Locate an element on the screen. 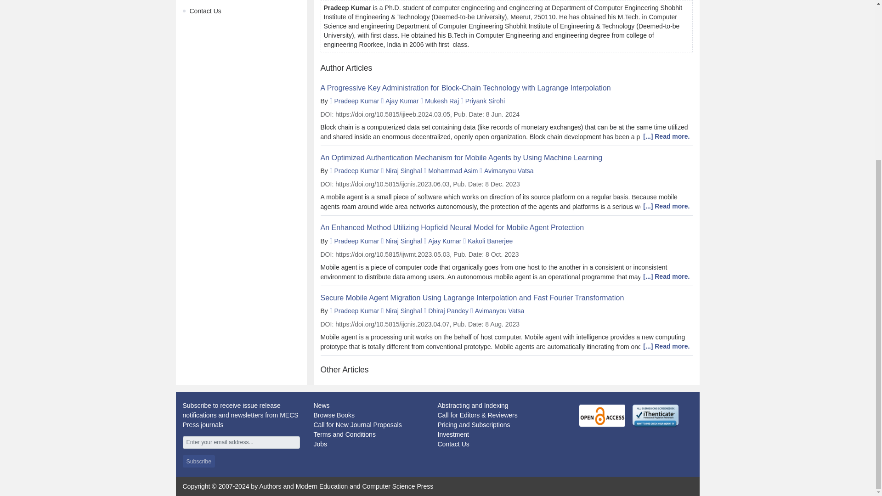  Browse Books is located at coordinates (334, 415).